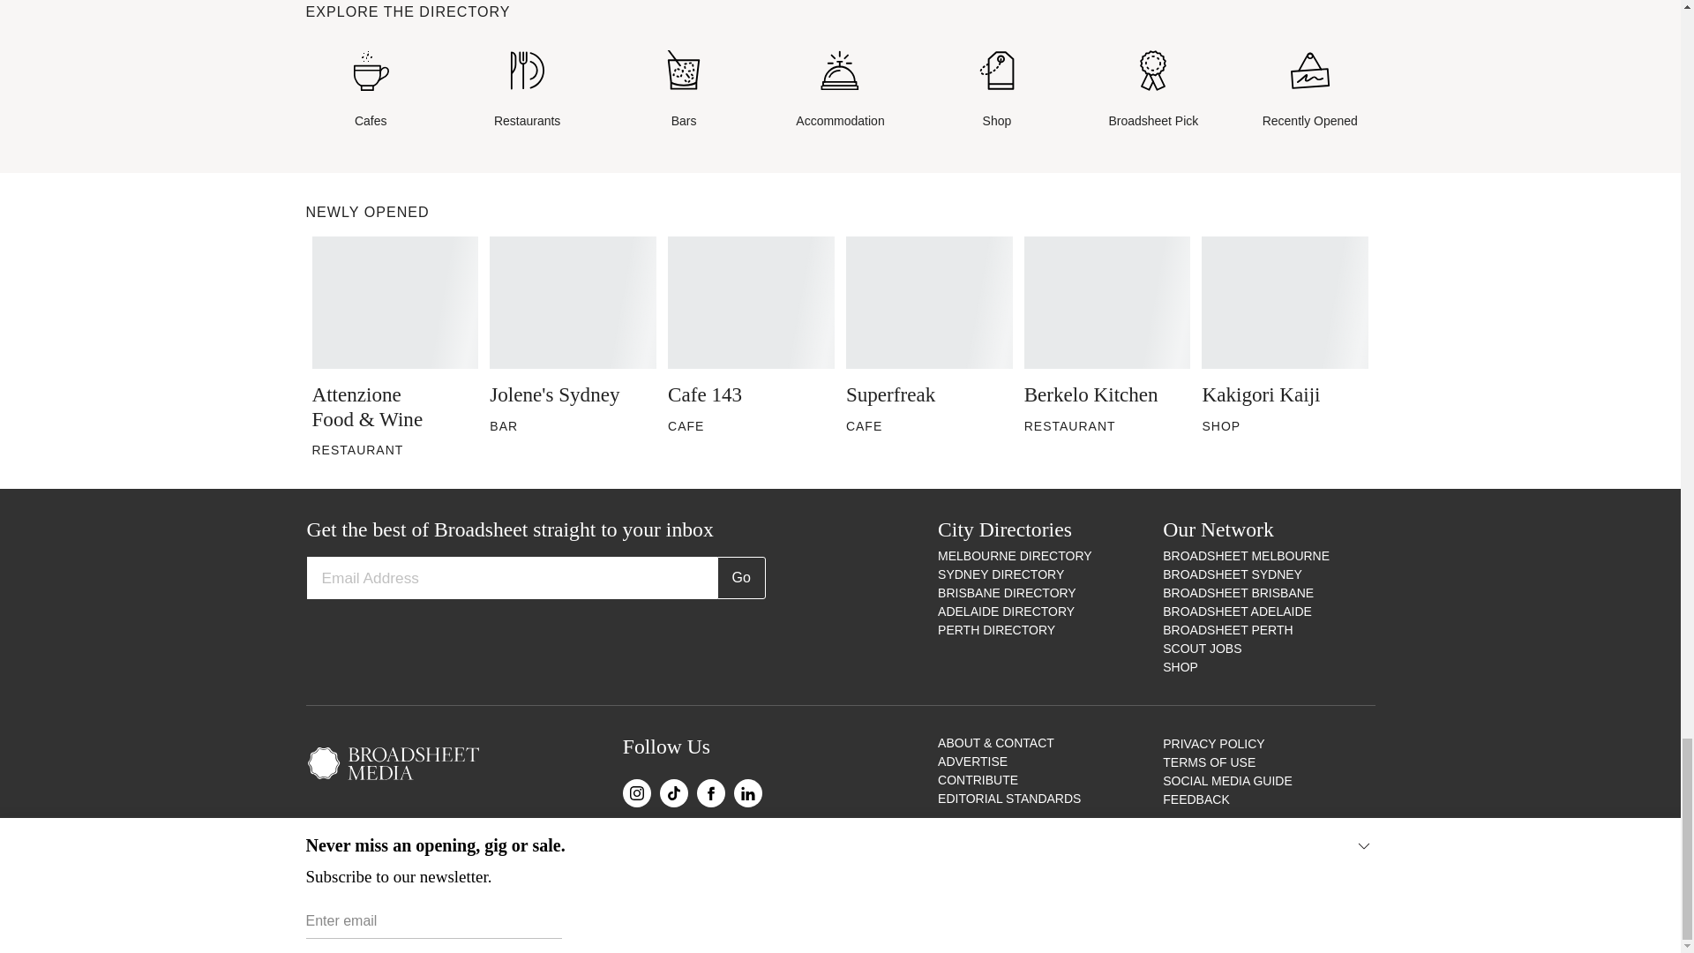 The image size is (1694, 953). I want to click on Bars, so click(683, 90).